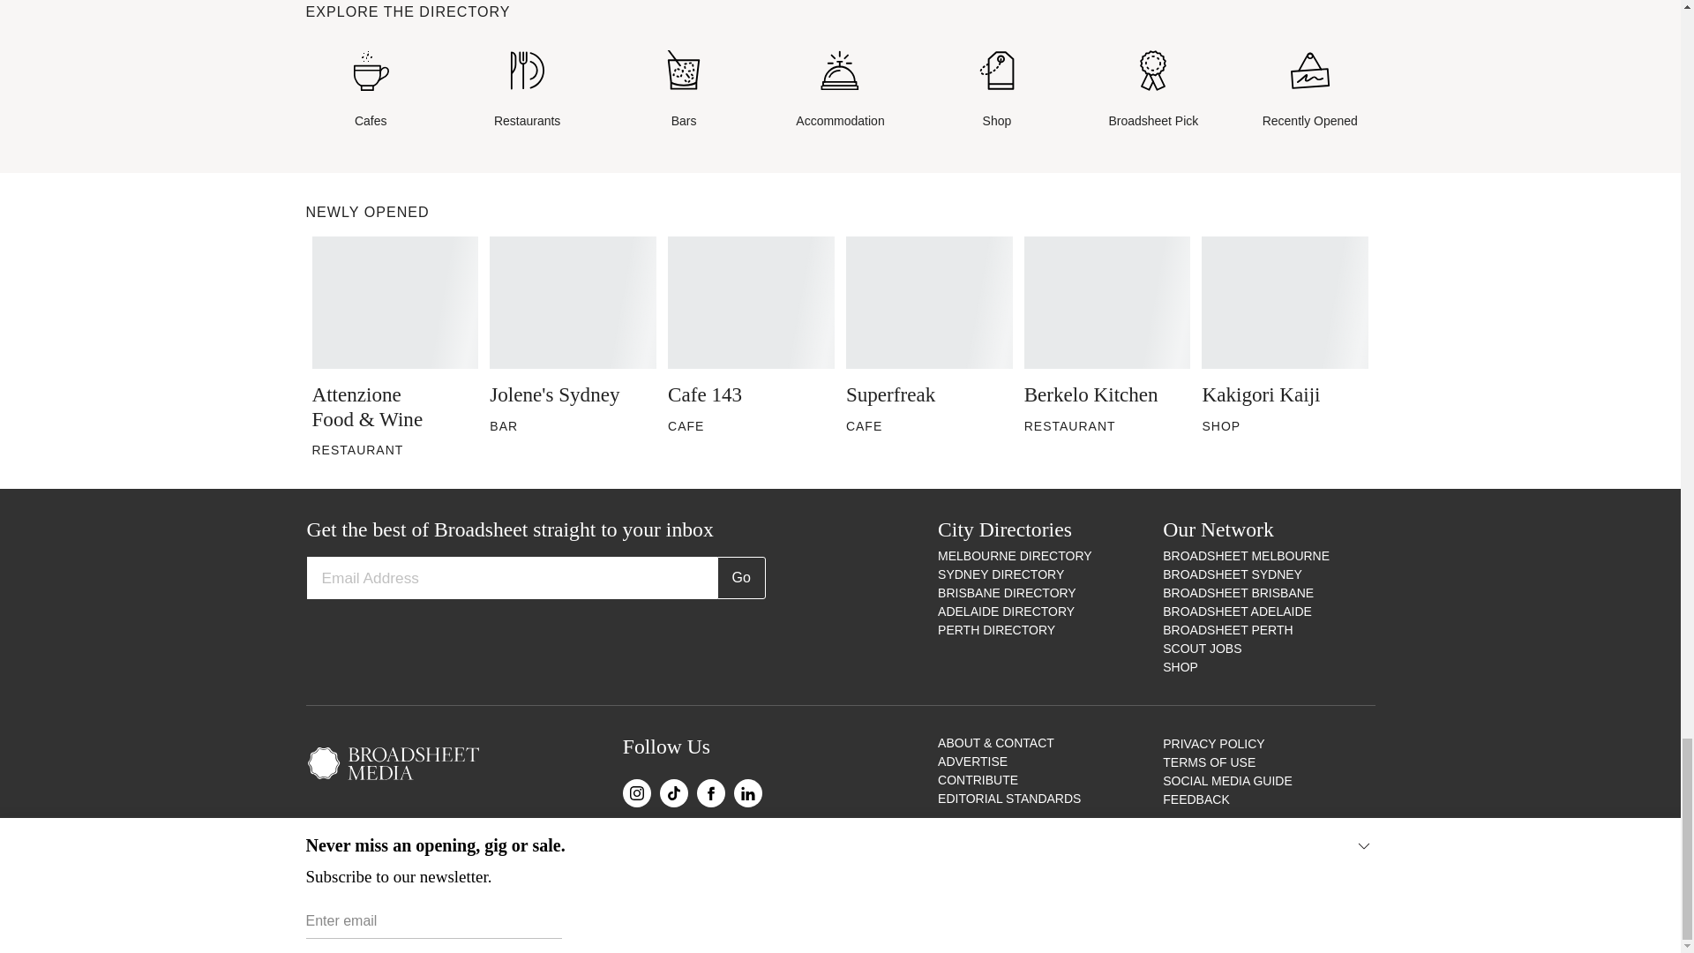 The image size is (1694, 953). I want to click on Bars, so click(683, 90).